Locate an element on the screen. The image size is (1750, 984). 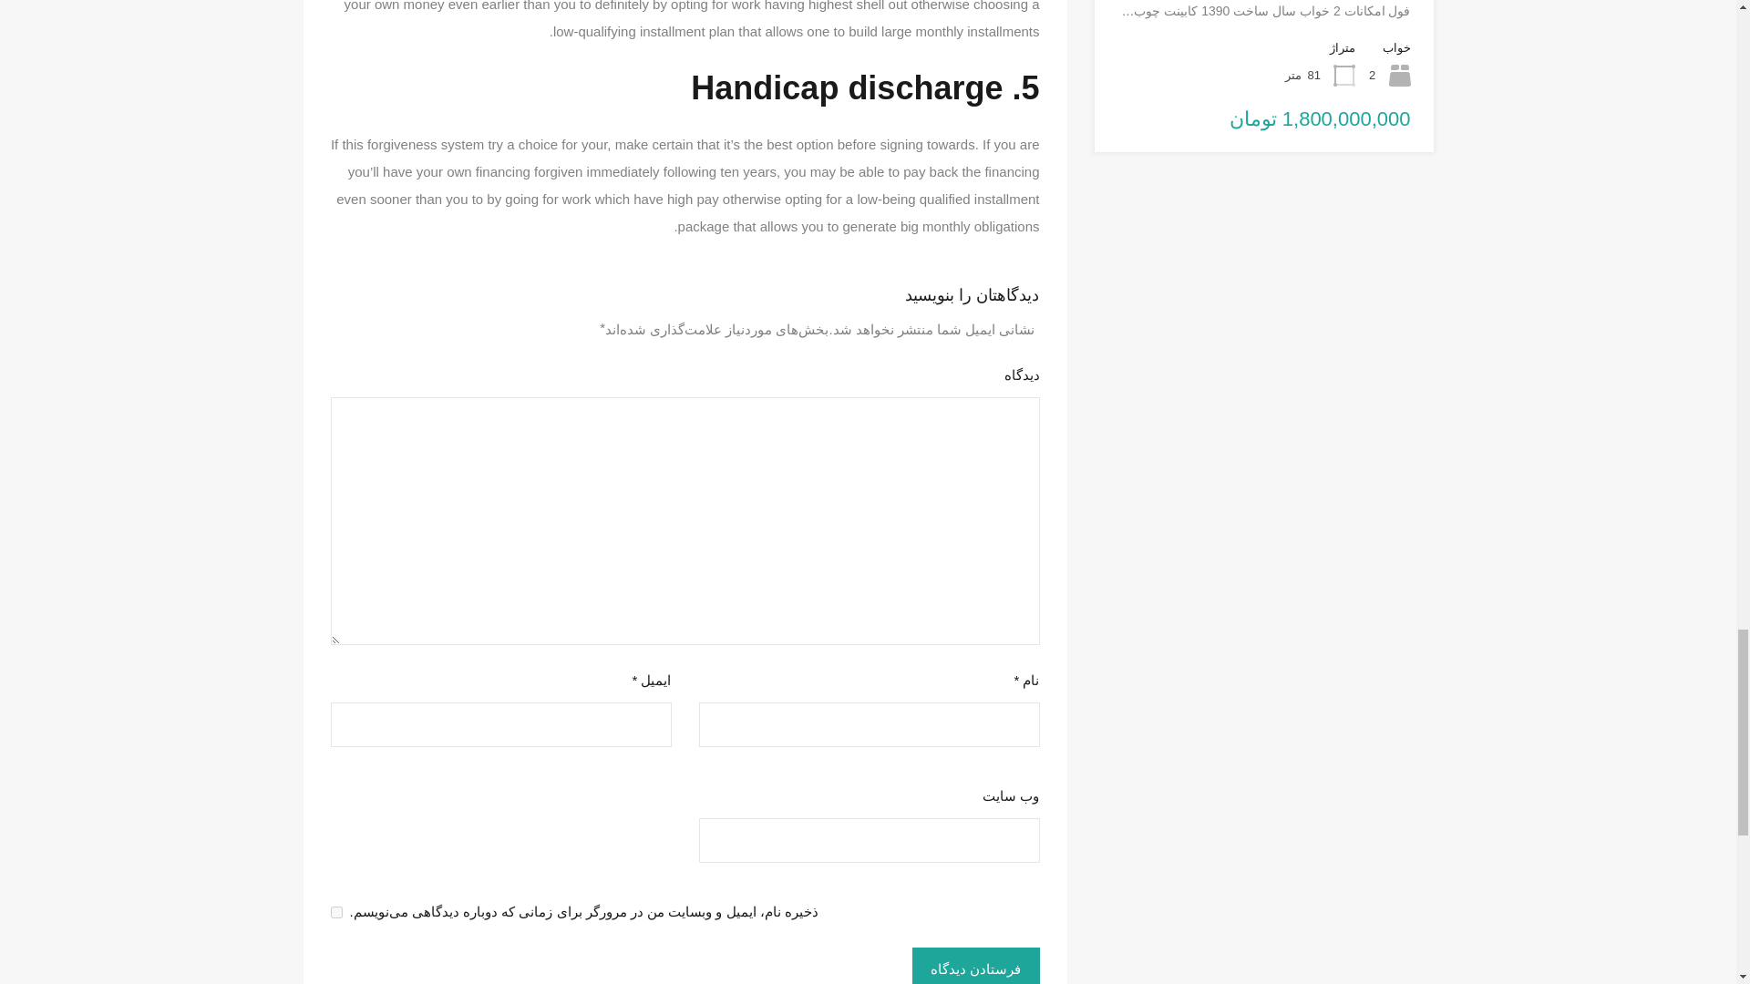
yes is located at coordinates (335, 911).